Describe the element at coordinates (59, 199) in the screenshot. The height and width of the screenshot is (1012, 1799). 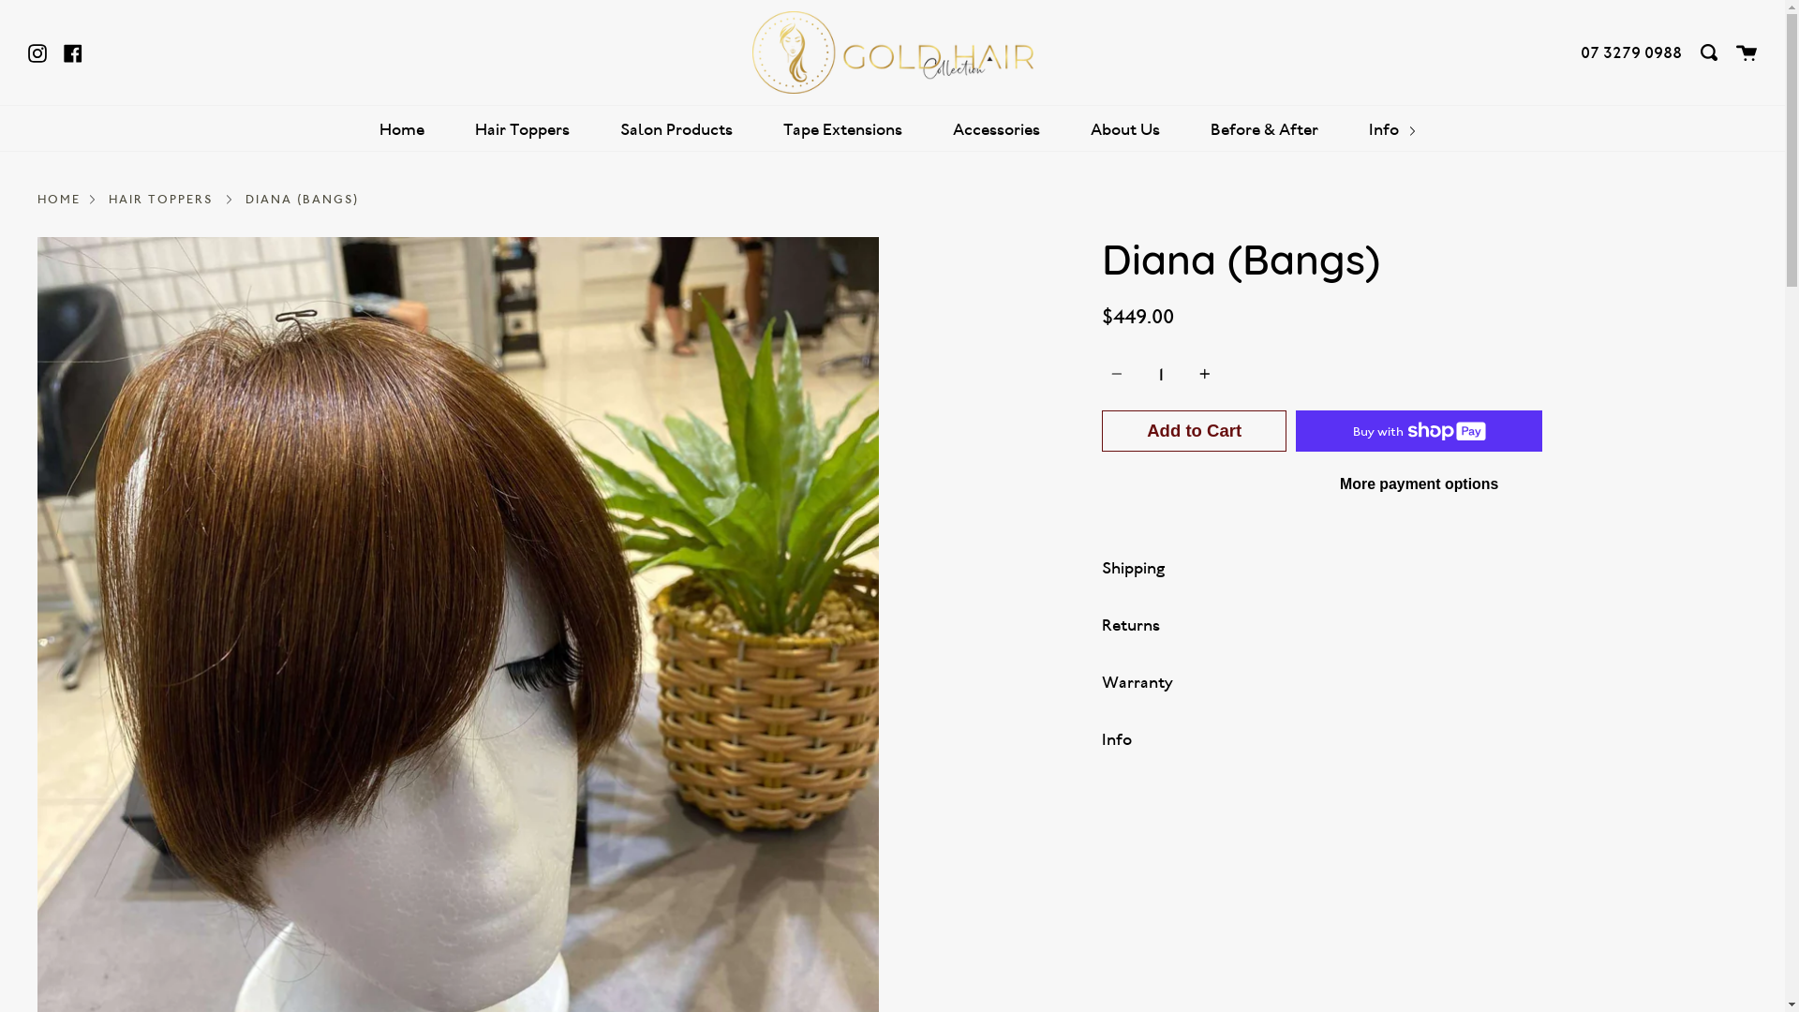
I see `HOME` at that location.